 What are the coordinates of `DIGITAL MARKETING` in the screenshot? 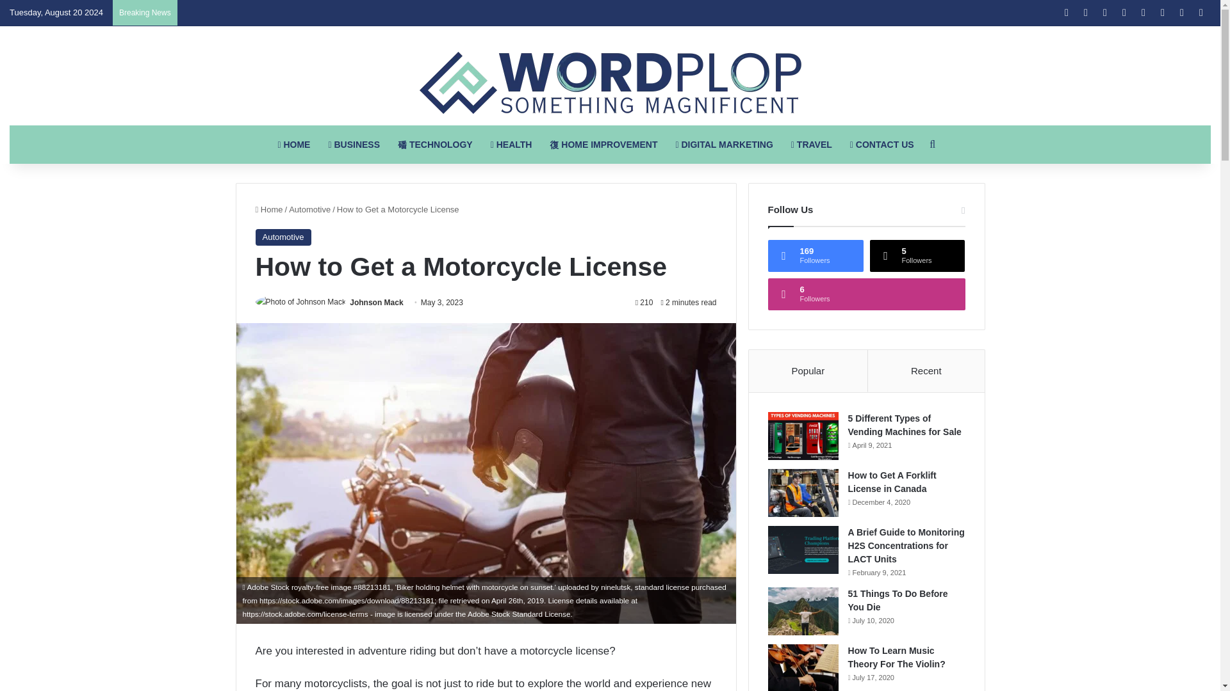 It's located at (724, 144).